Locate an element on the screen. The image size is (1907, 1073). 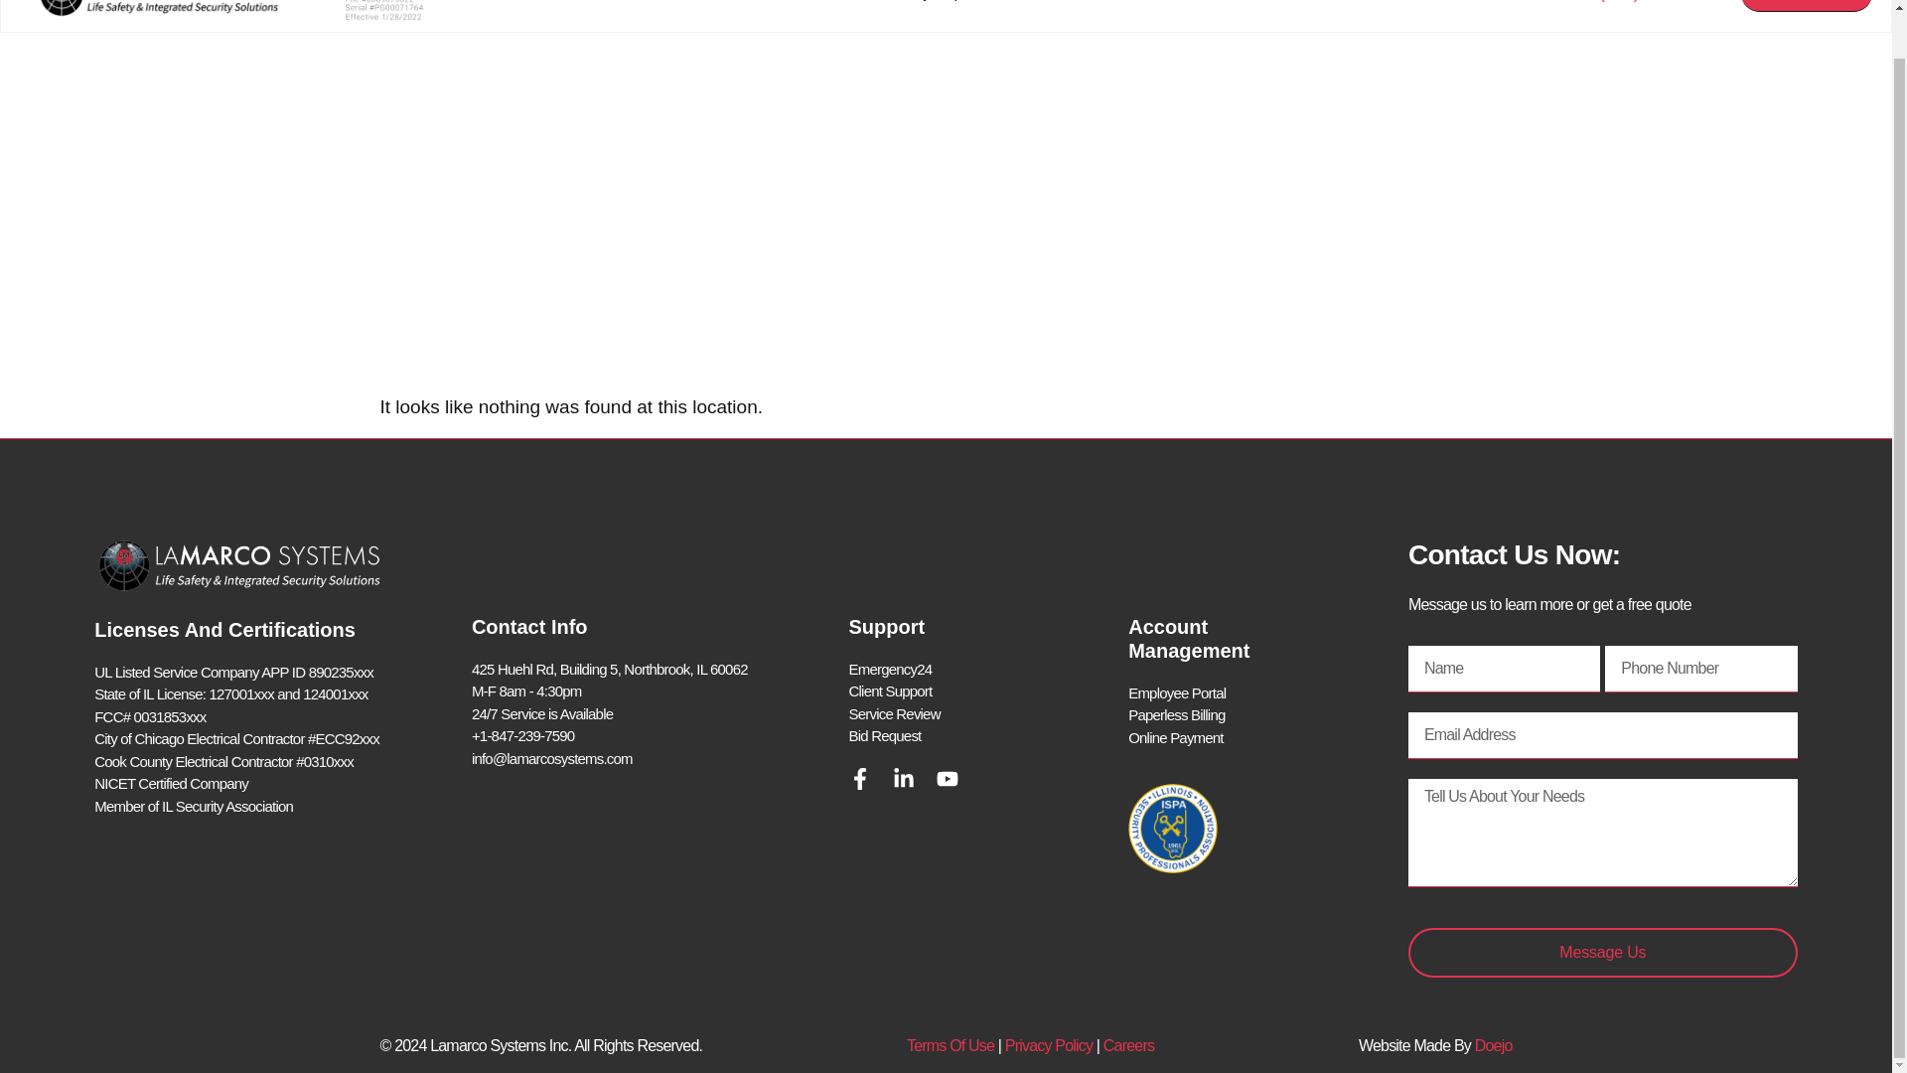
Industry Expertise is located at coordinates (938, 2).